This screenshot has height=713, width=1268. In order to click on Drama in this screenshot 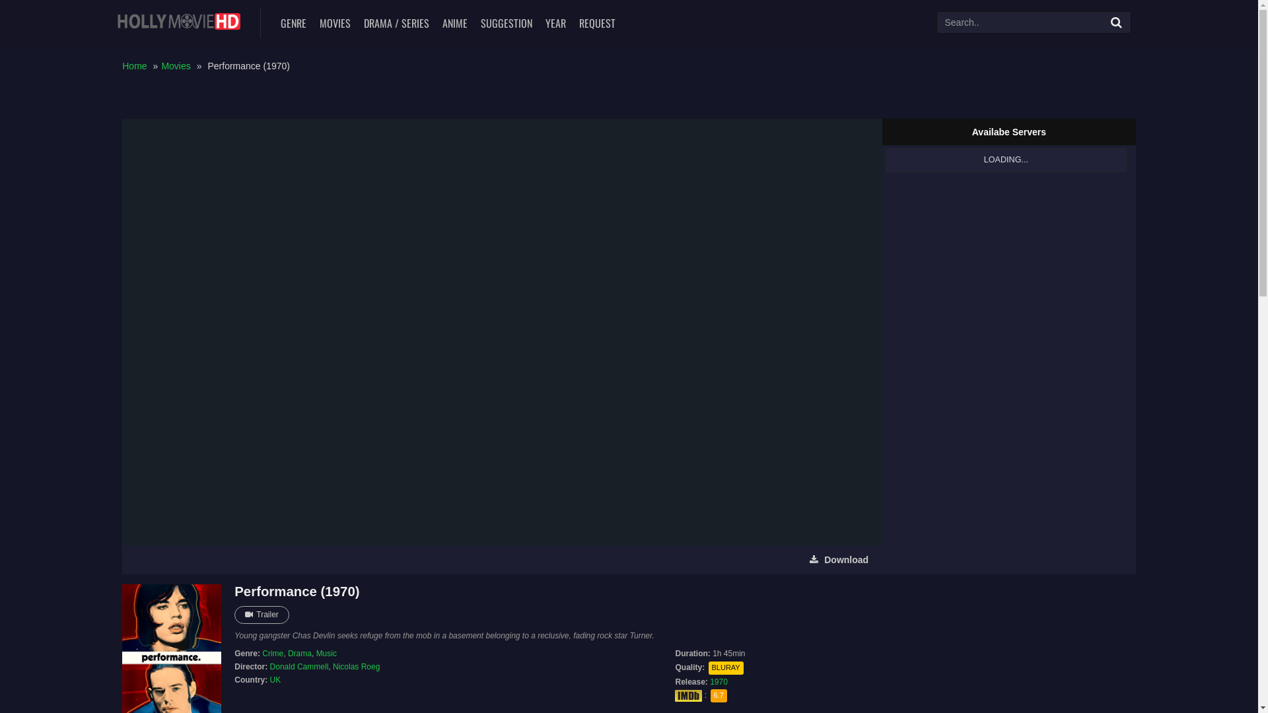, I will do `click(300, 654)`.